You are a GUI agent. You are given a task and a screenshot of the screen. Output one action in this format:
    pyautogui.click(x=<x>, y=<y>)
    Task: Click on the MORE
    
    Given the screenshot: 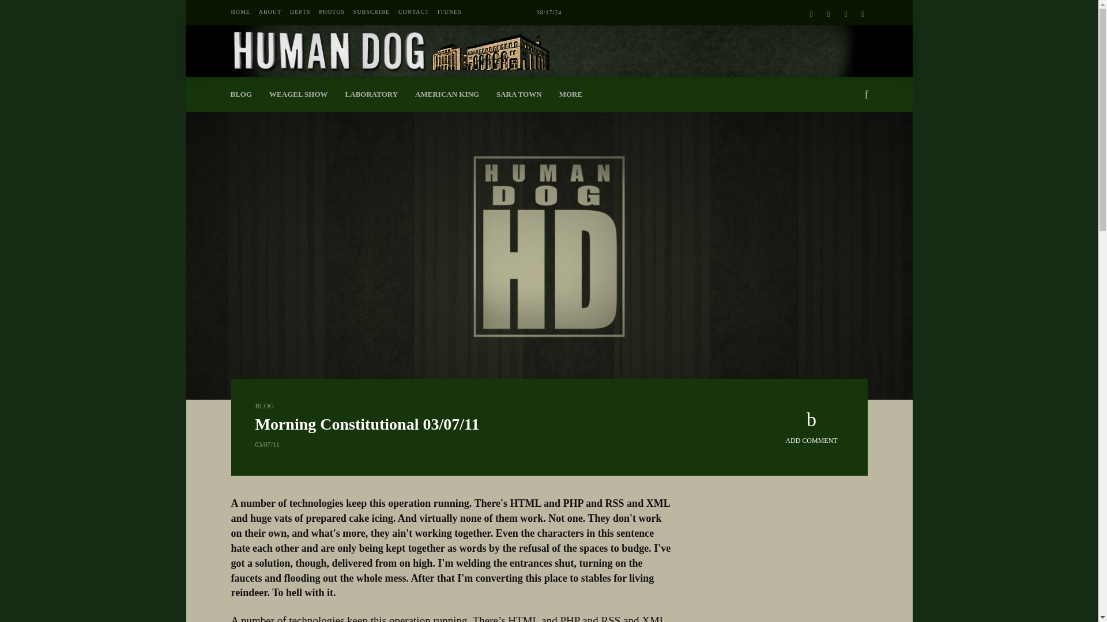 What is the action you would take?
    pyautogui.click(x=571, y=94)
    